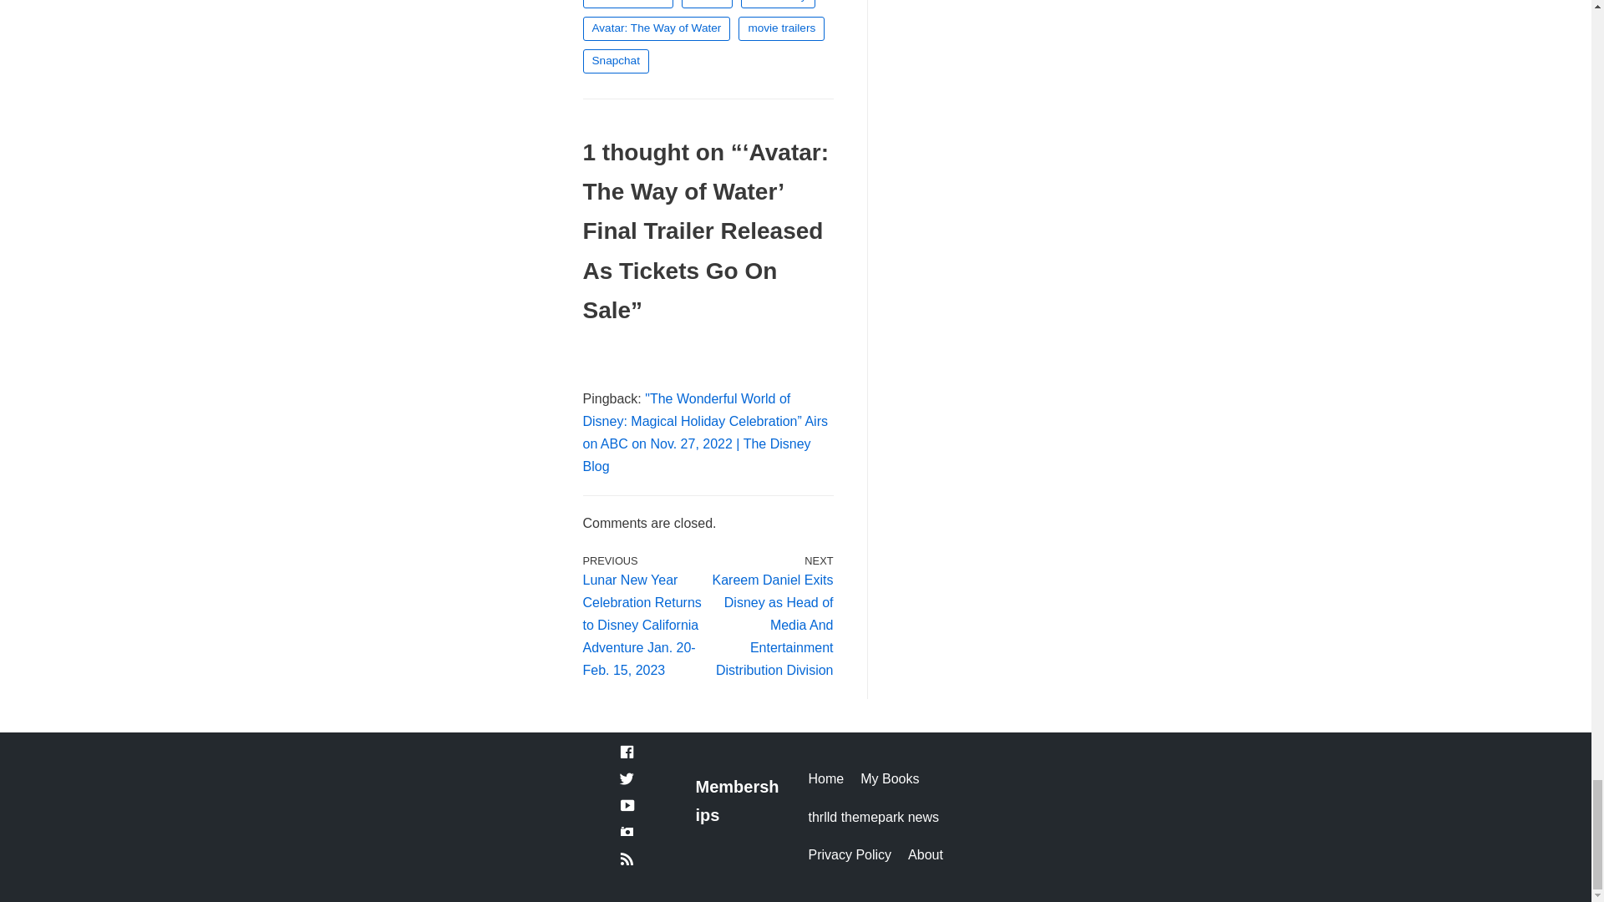 The height and width of the screenshot is (902, 1604). Describe the element at coordinates (628, 3) in the screenshot. I see `Amazon Alexa` at that location.